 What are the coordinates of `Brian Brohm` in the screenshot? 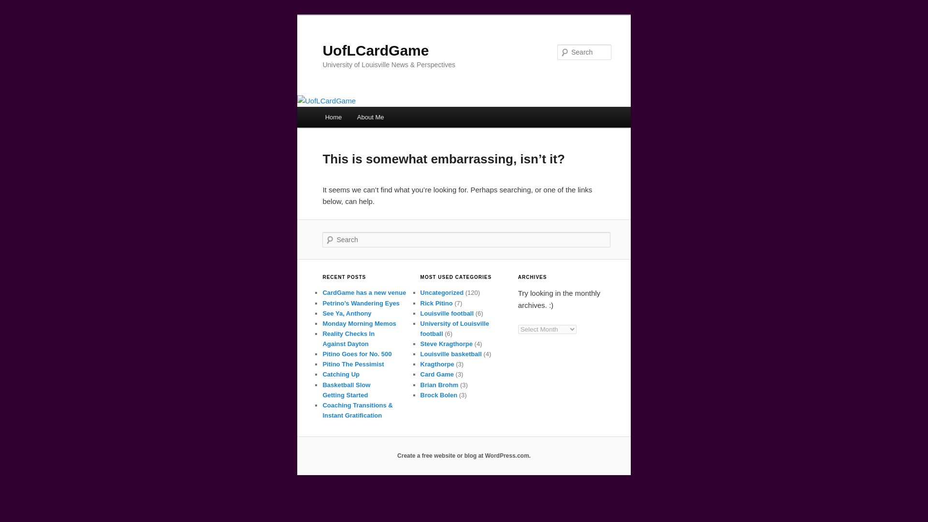 It's located at (439, 385).